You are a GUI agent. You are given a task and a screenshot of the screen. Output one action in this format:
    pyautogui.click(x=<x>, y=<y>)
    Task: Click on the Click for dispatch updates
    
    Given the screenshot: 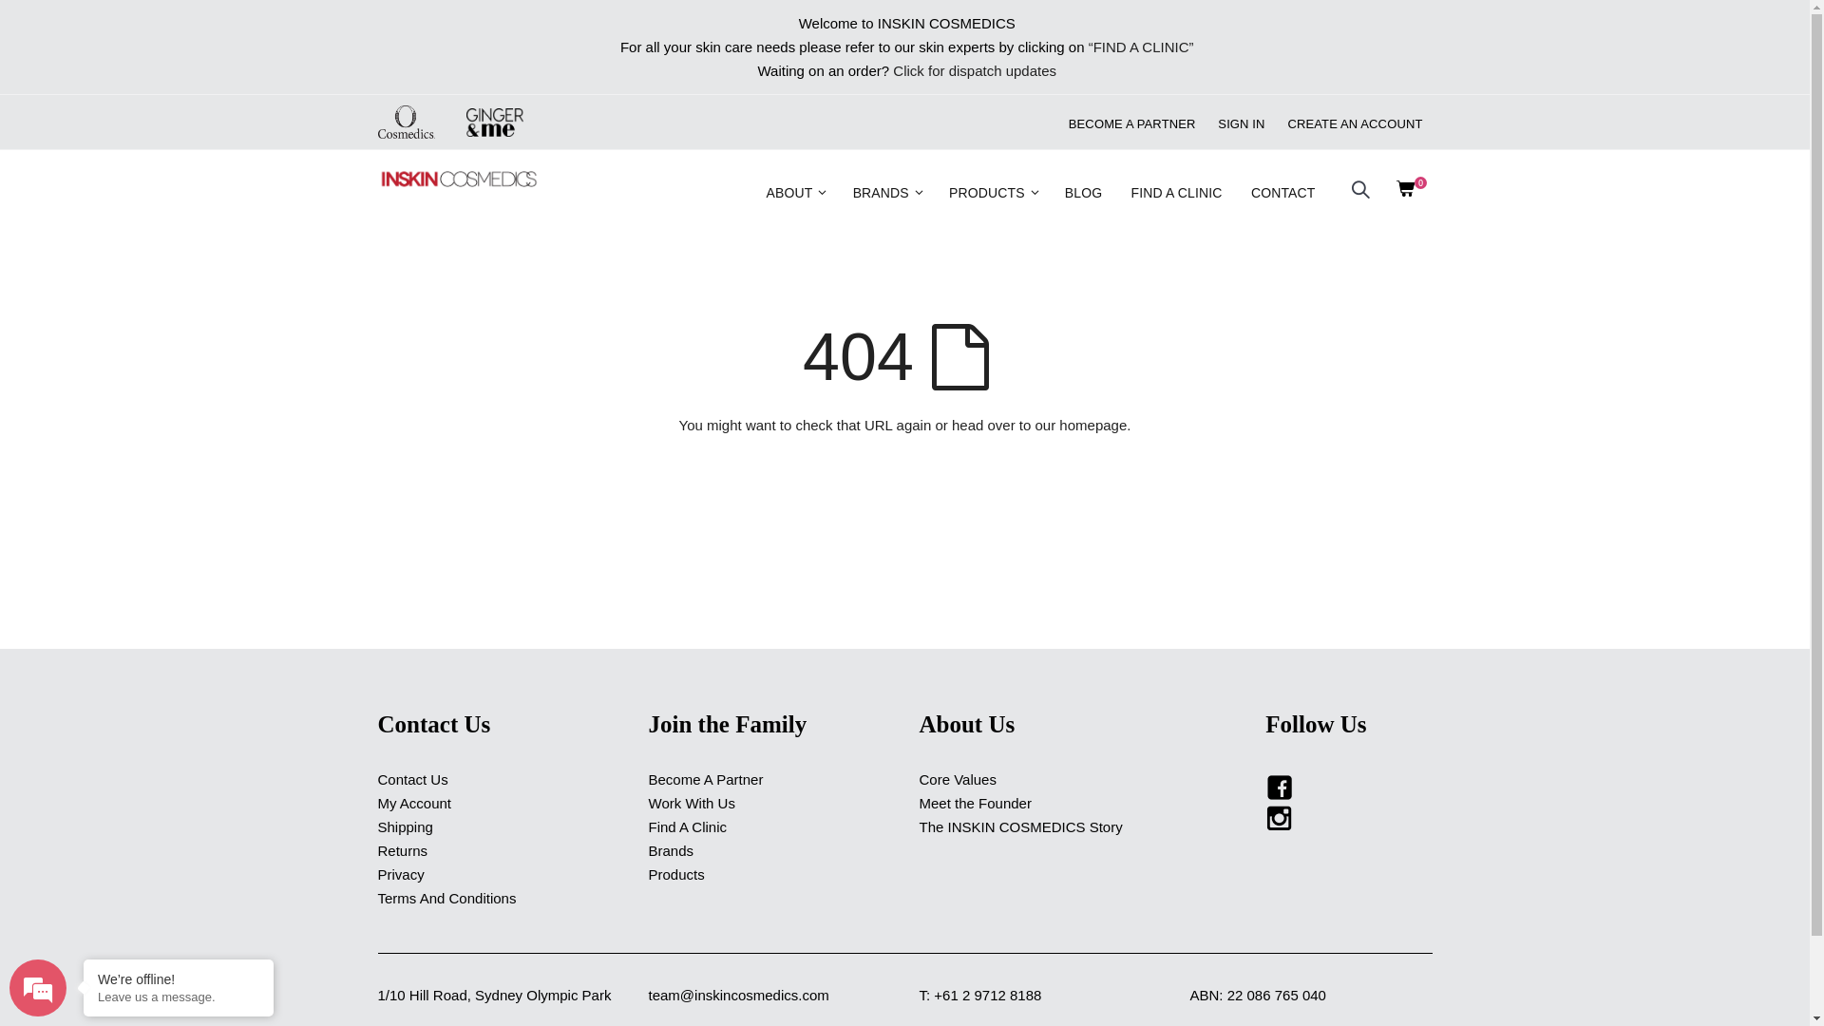 What is the action you would take?
    pyautogui.click(x=975, y=70)
    